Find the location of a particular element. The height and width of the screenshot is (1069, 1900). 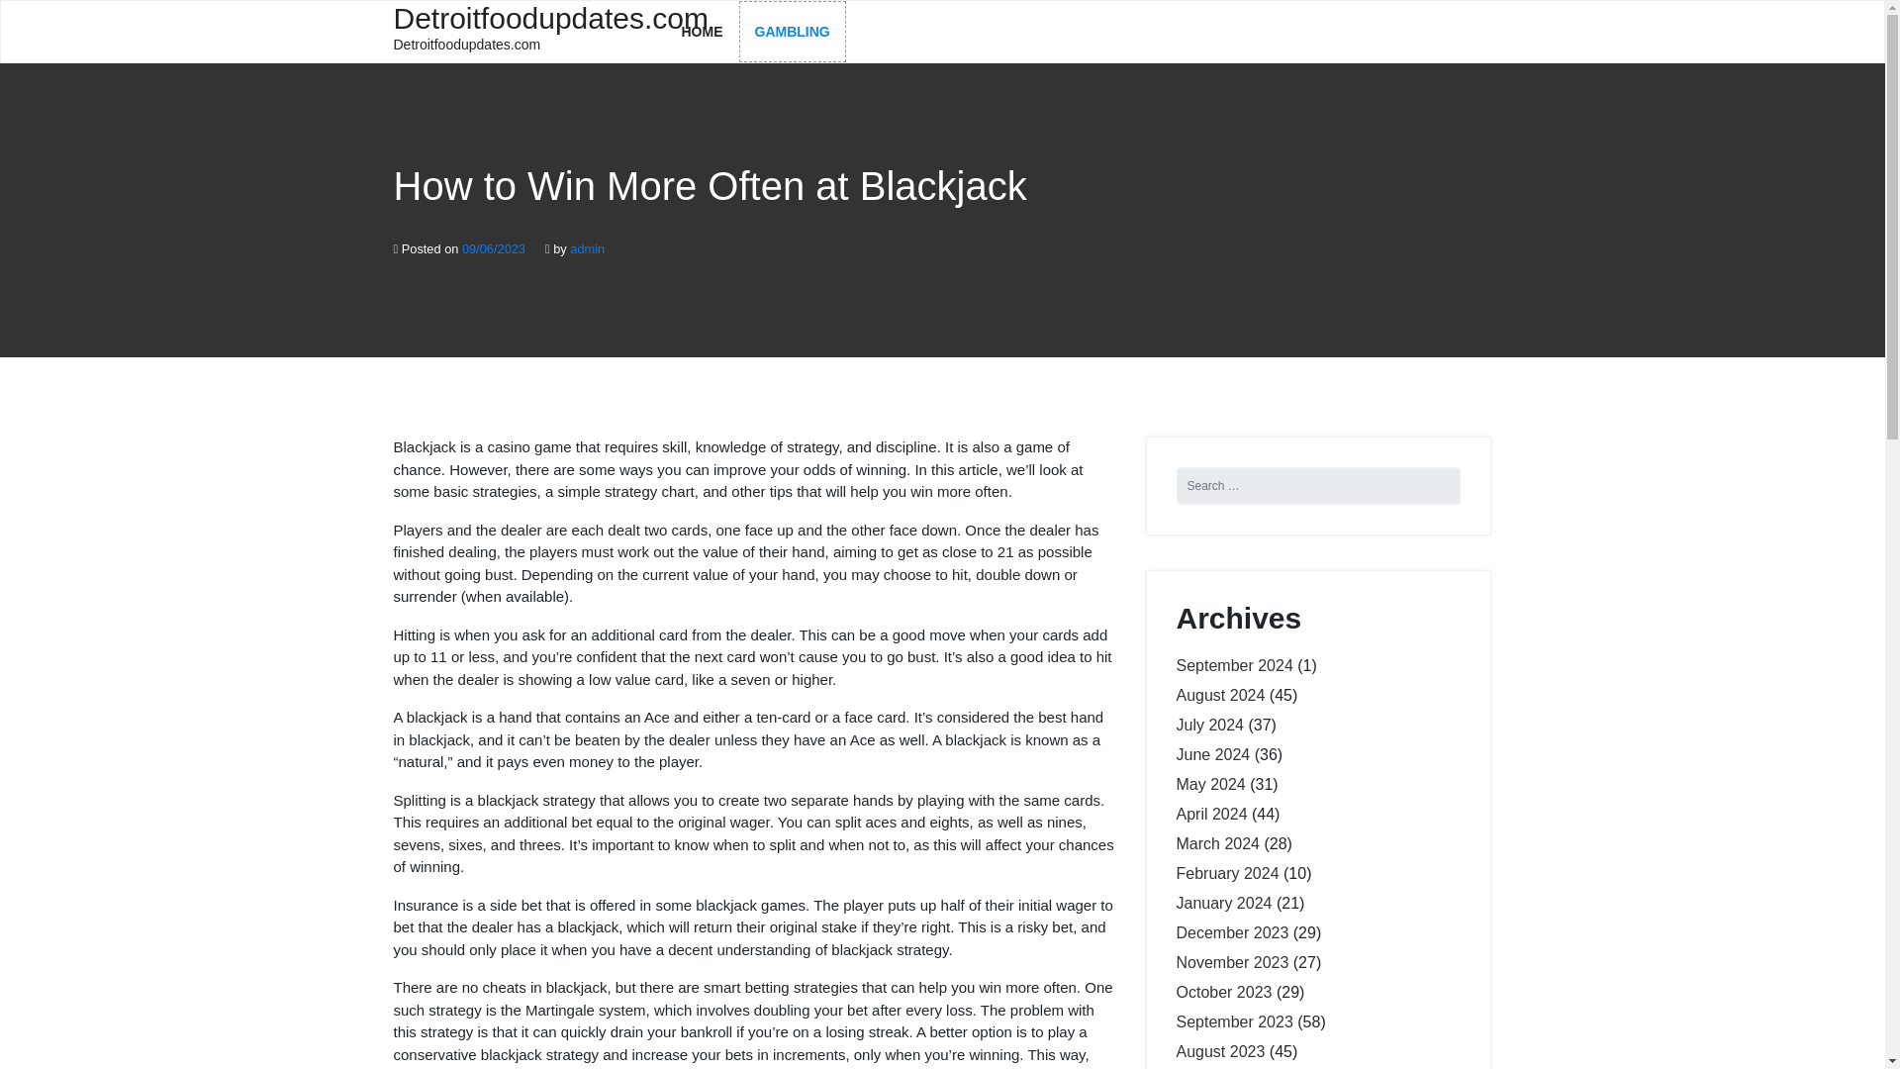

March 2024 is located at coordinates (1217, 843).